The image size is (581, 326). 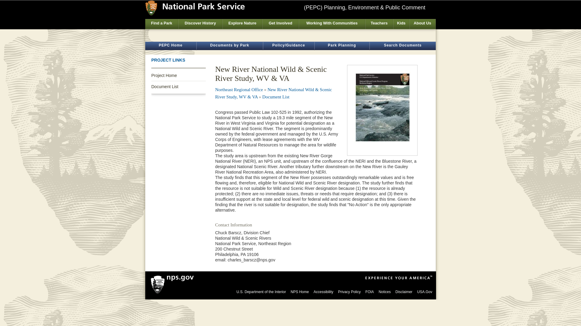 What do you see at coordinates (171, 46) in the screenshot?
I see `PEPC Home` at bounding box center [171, 46].